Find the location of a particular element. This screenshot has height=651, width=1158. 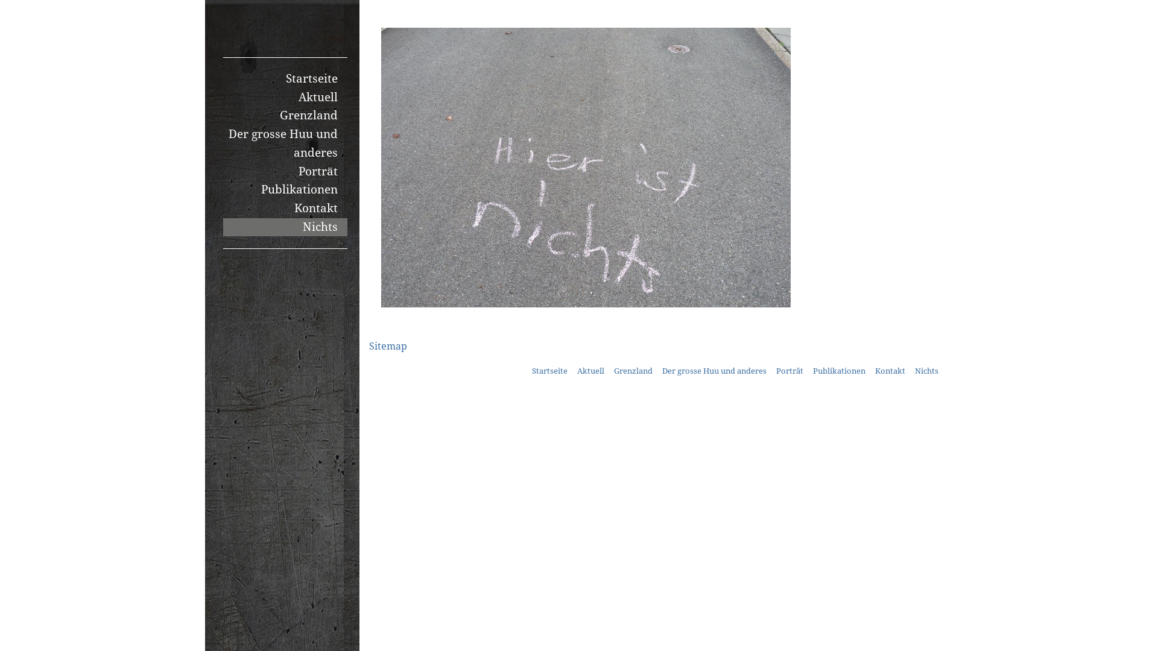

Nichts is located at coordinates (285, 228).